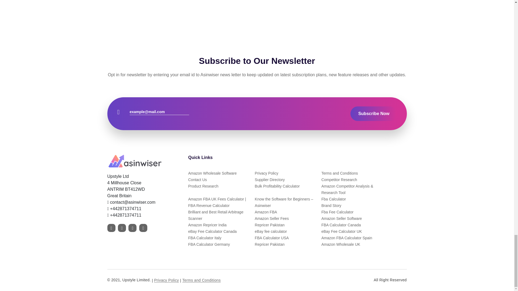 Image resolution: width=518 pixels, height=291 pixels. I want to click on Twitter, so click(122, 228).